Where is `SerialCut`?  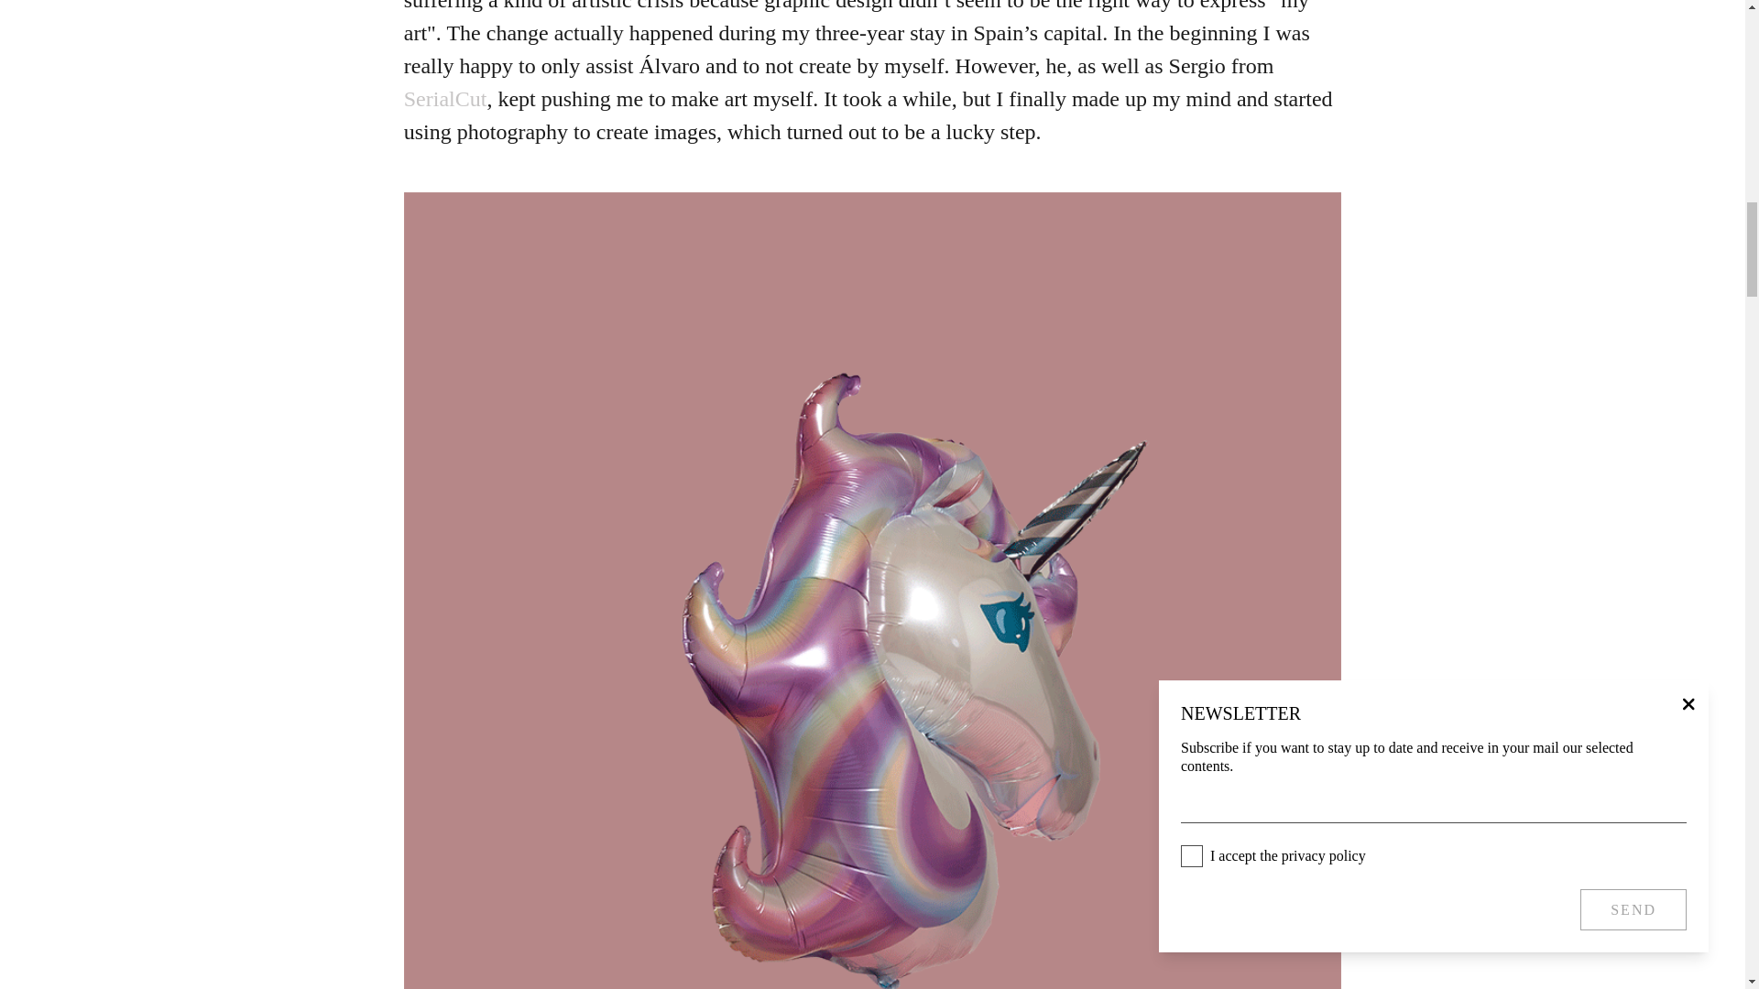
SerialCut is located at coordinates (445, 99).